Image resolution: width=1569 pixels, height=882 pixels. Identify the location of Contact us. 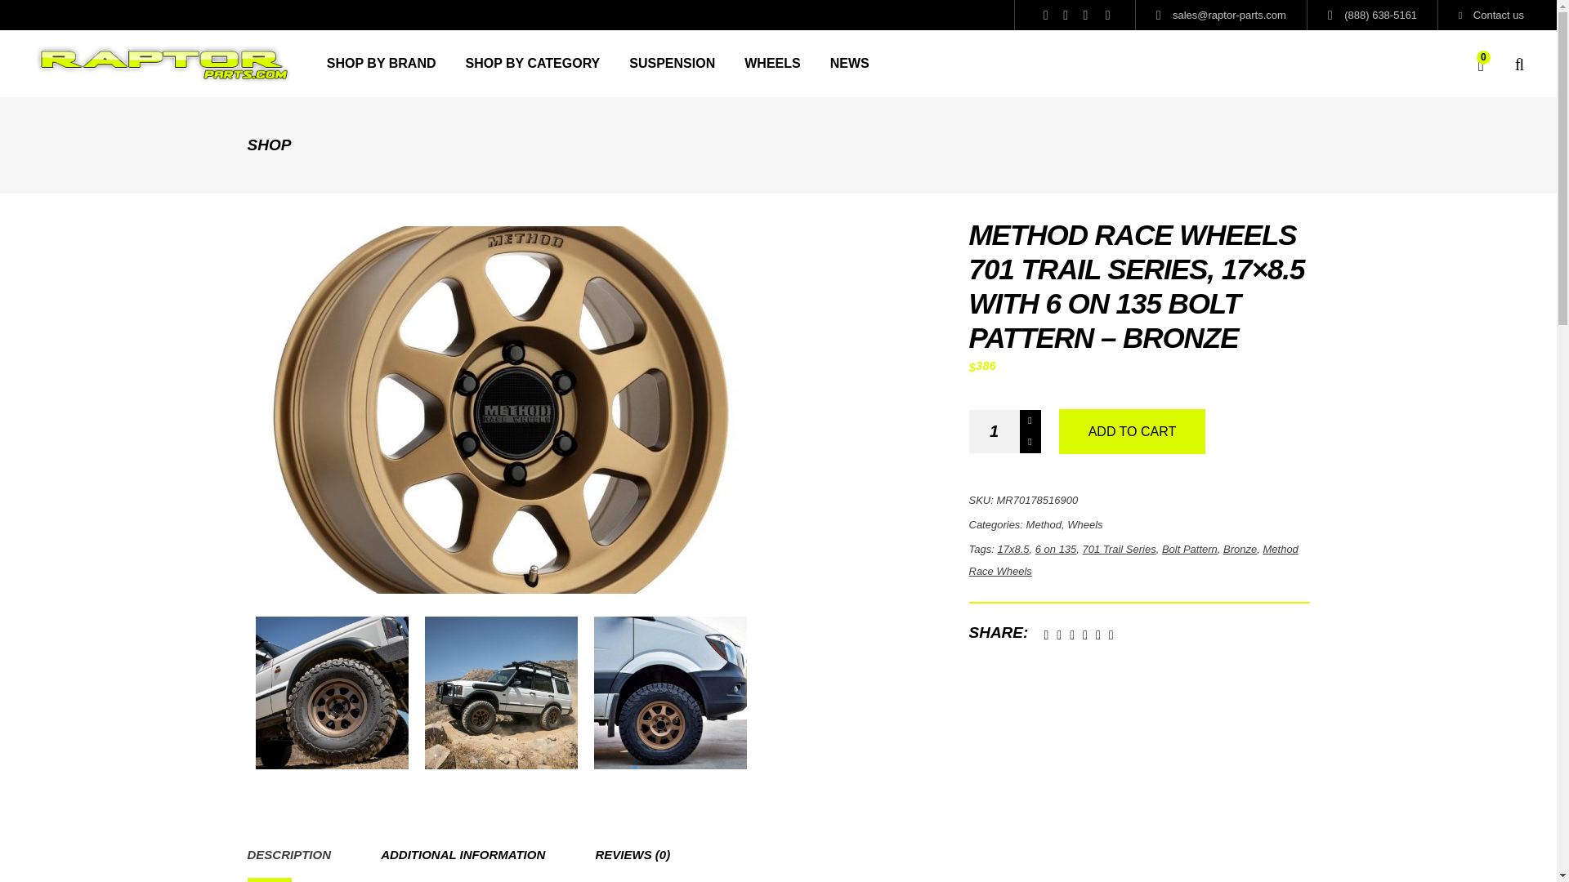
(1491, 15).